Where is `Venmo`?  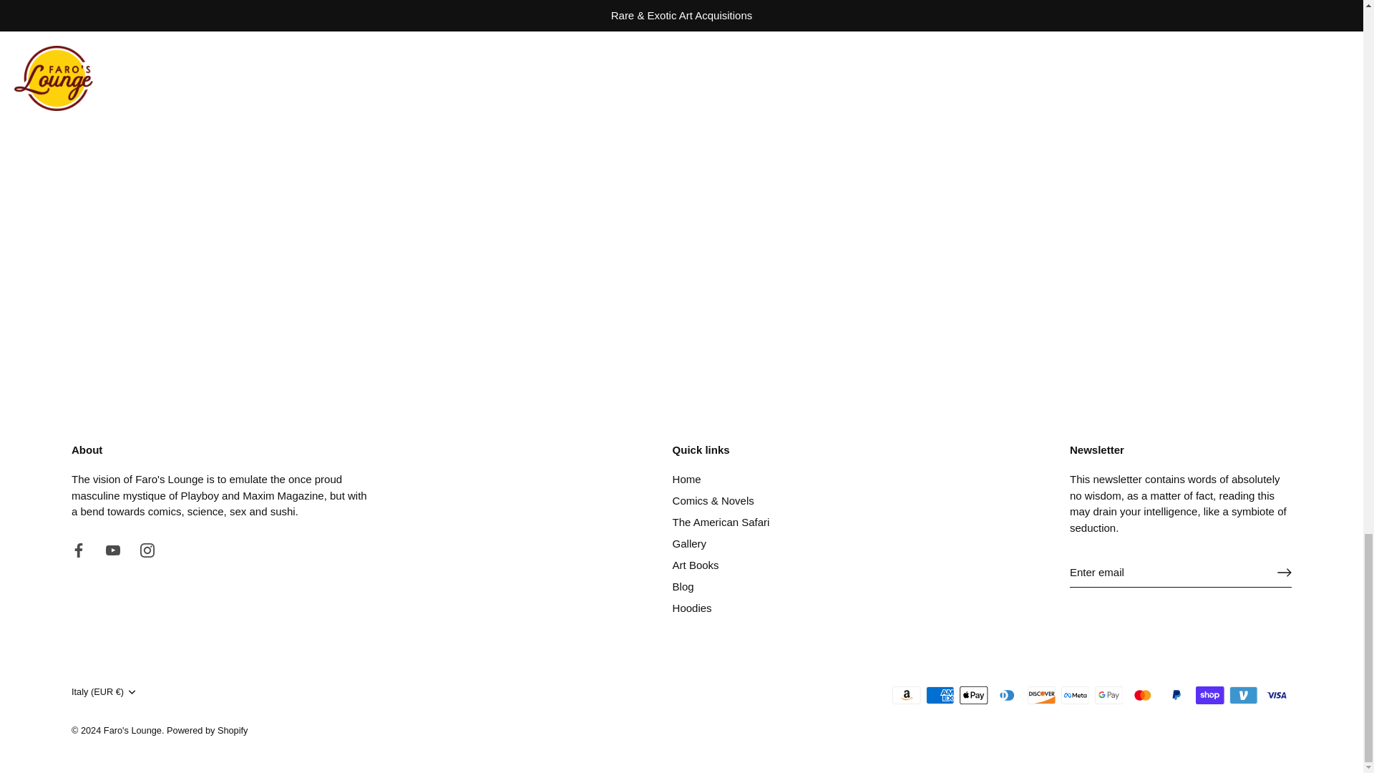 Venmo is located at coordinates (1243, 695).